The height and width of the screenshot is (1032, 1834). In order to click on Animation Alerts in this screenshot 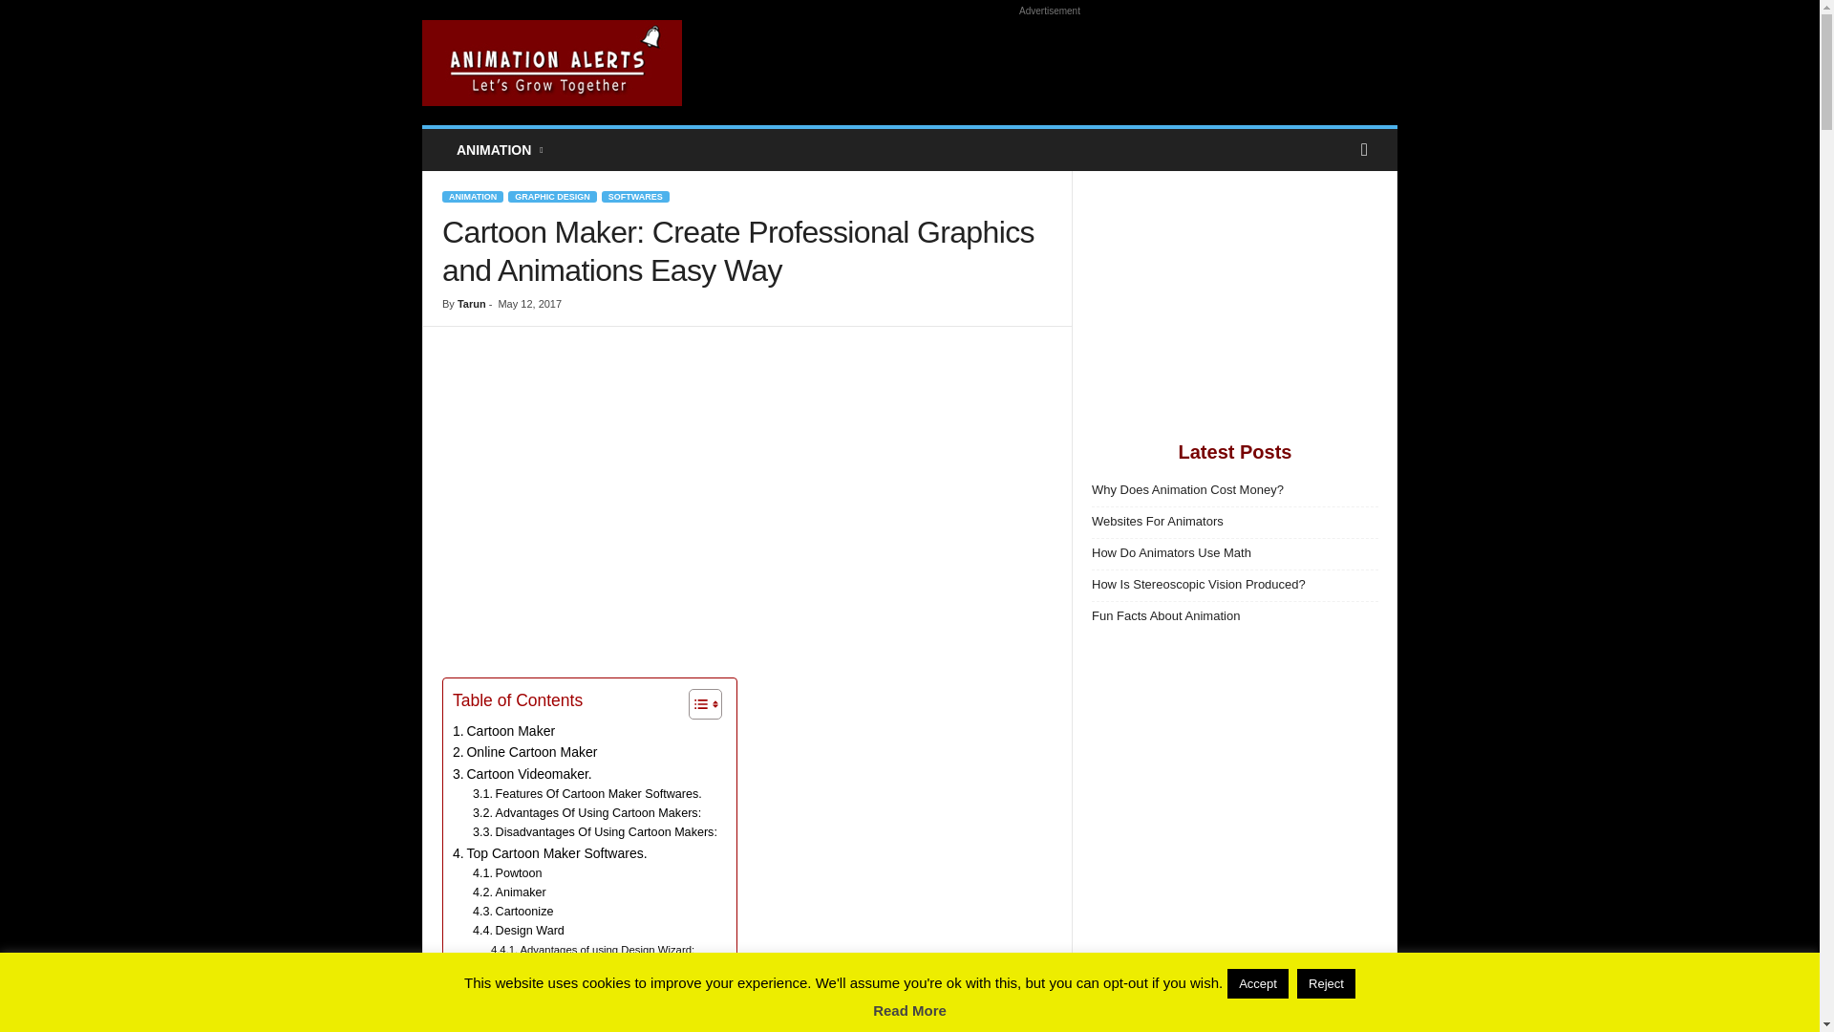, I will do `click(552, 63)`.